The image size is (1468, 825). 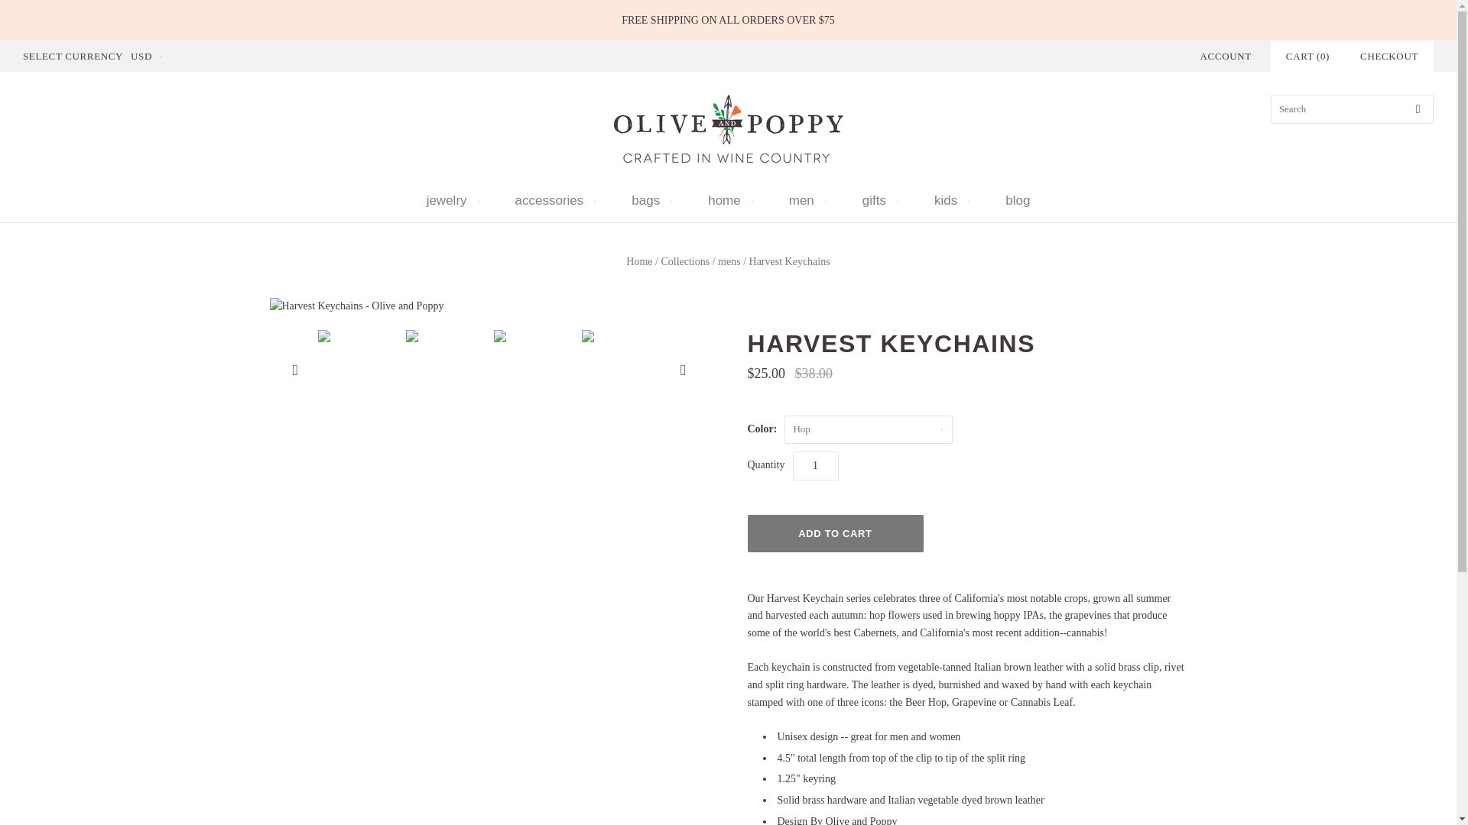 I want to click on jewelry, so click(x=451, y=200).